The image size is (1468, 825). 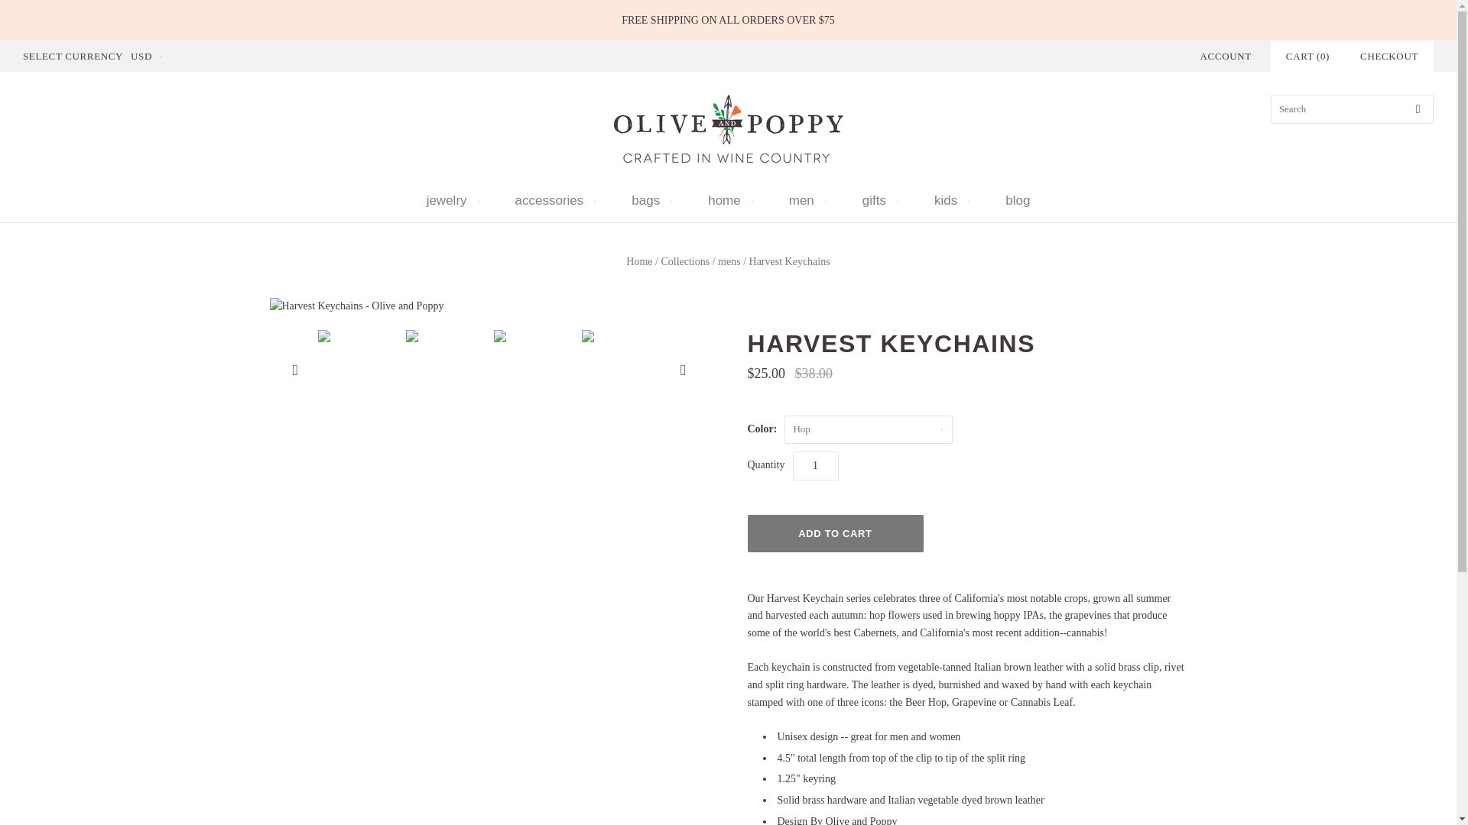 I want to click on jewelry, so click(x=451, y=200).